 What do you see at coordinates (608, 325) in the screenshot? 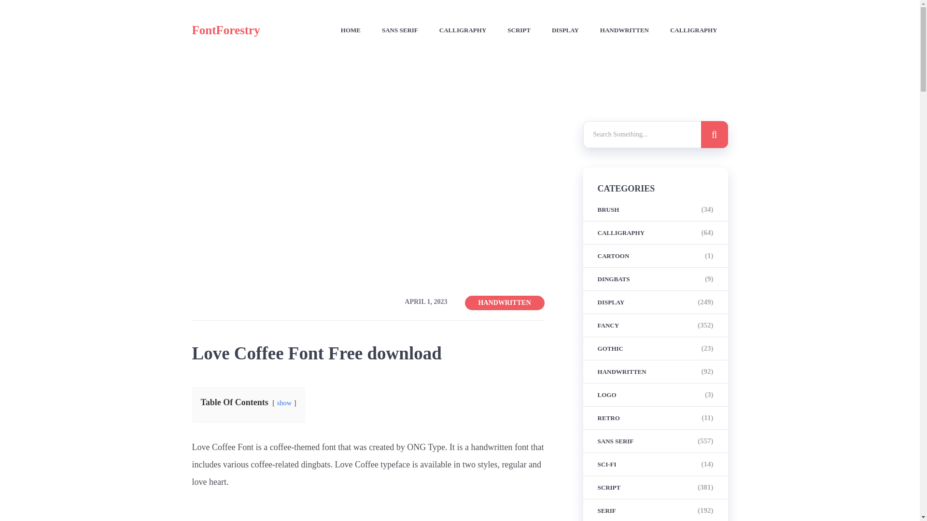
I see `FANCY` at bounding box center [608, 325].